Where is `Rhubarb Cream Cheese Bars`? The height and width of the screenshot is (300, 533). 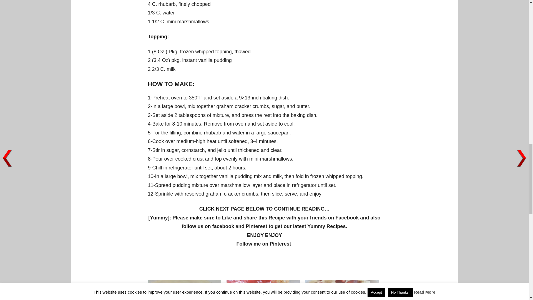 Rhubarb Cream Cheese Bars is located at coordinates (184, 290).